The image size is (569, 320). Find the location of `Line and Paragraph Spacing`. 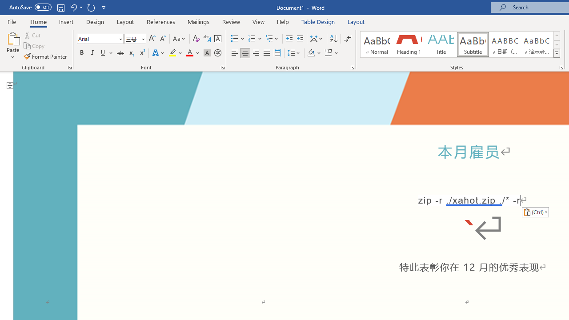

Line and Paragraph Spacing is located at coordinates (294, 53).